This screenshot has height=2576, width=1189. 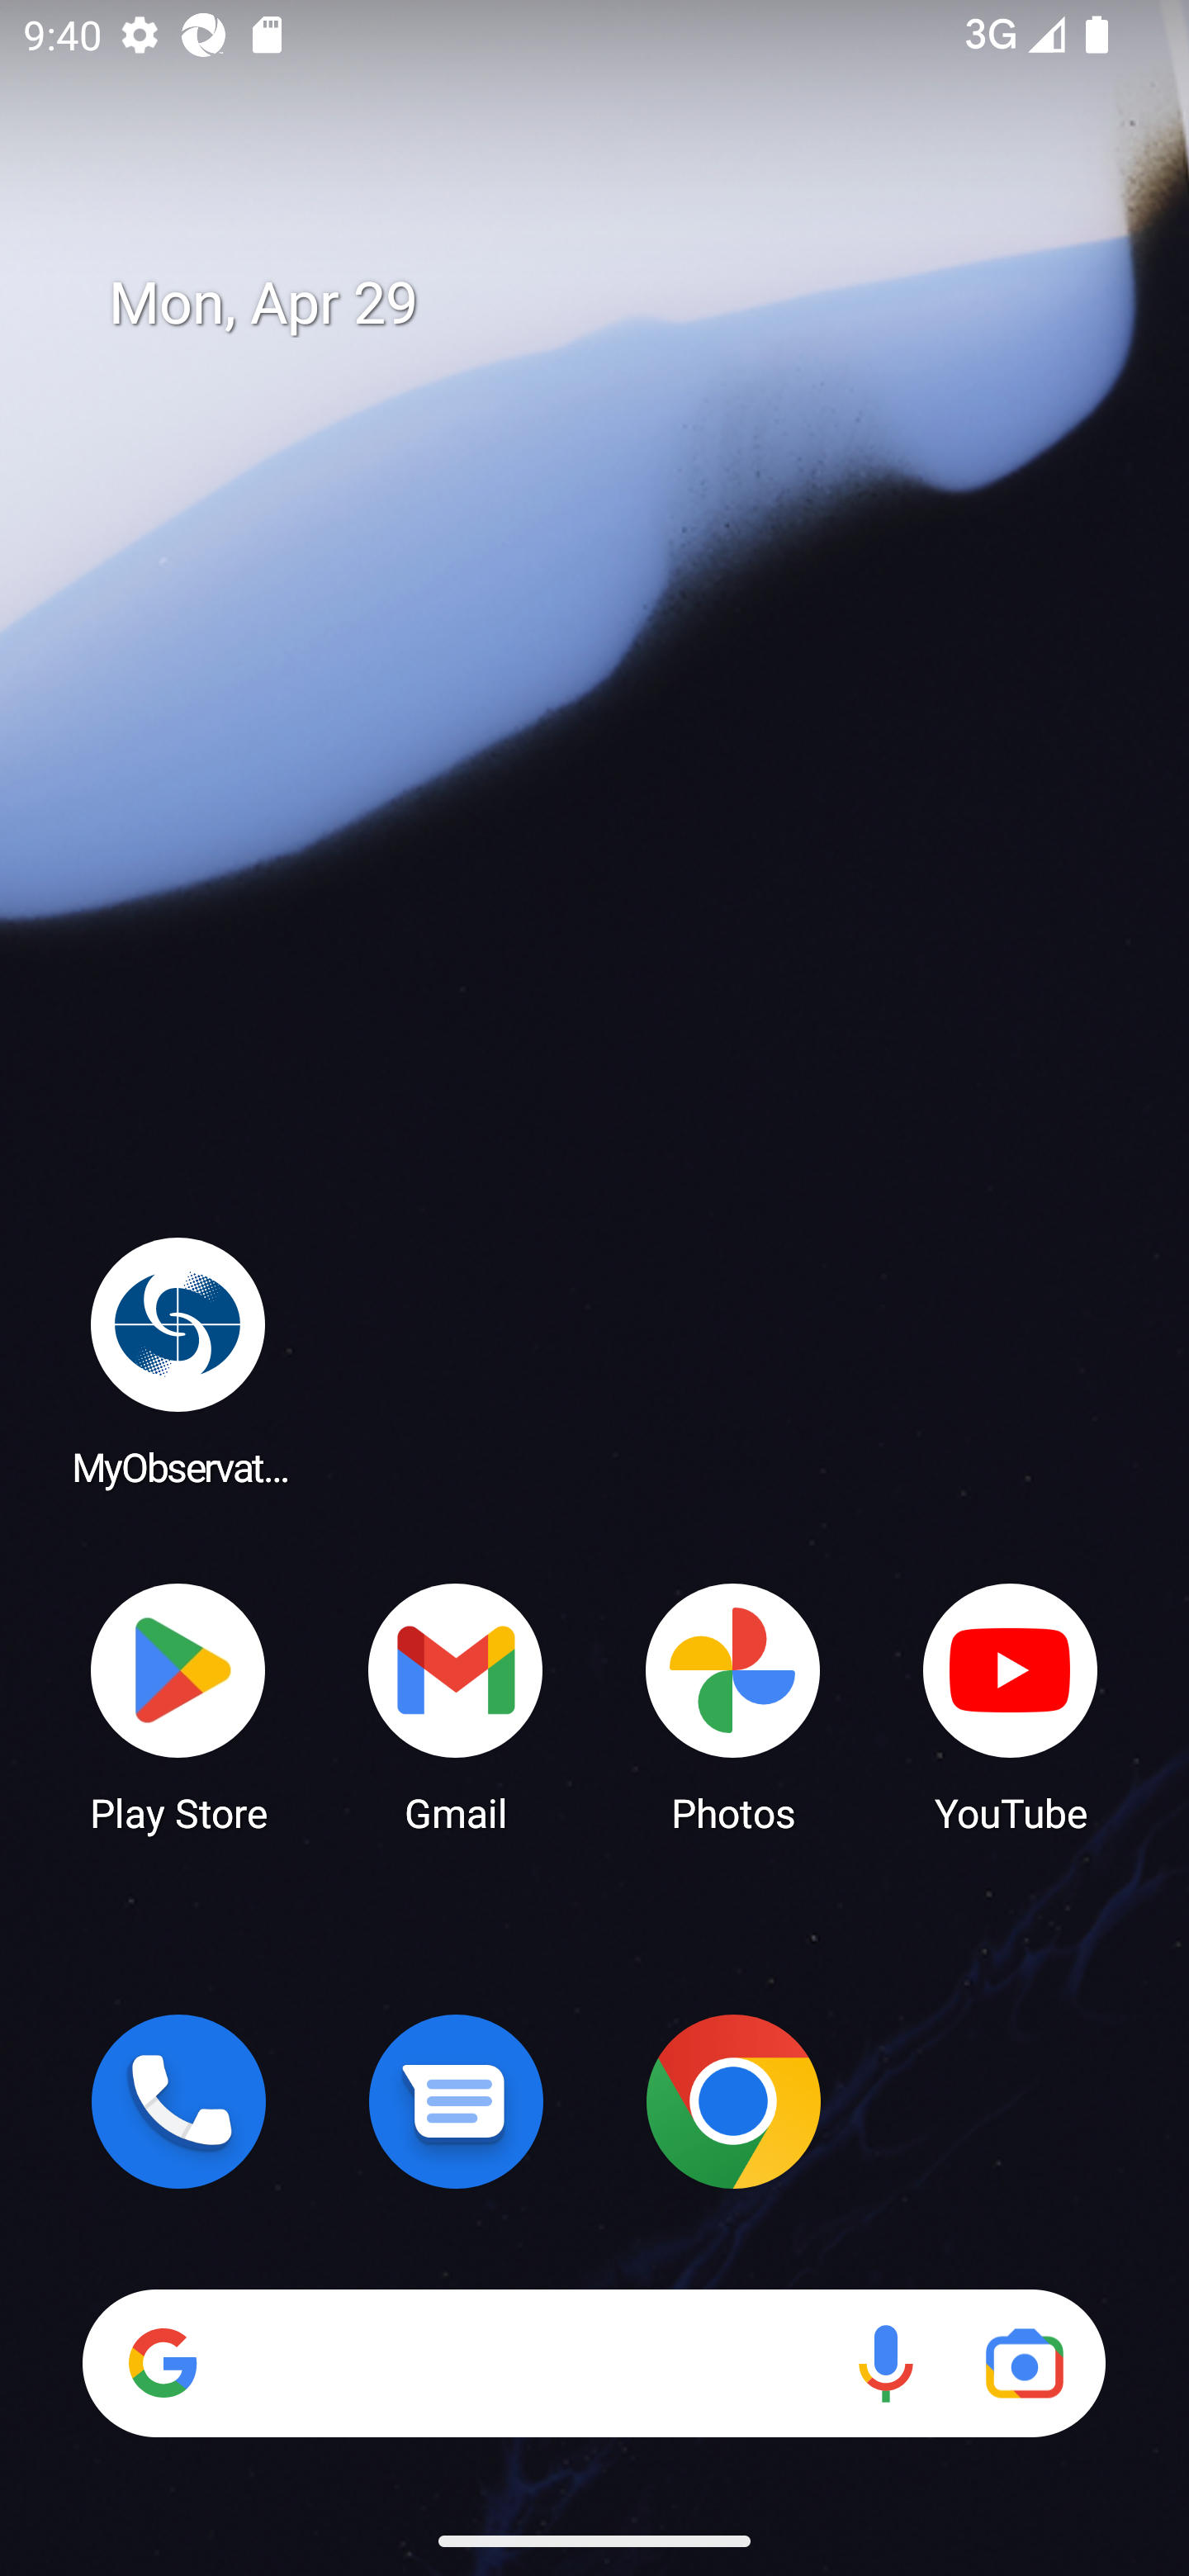 I want to click on Messages, so click(x=456, y=2101).